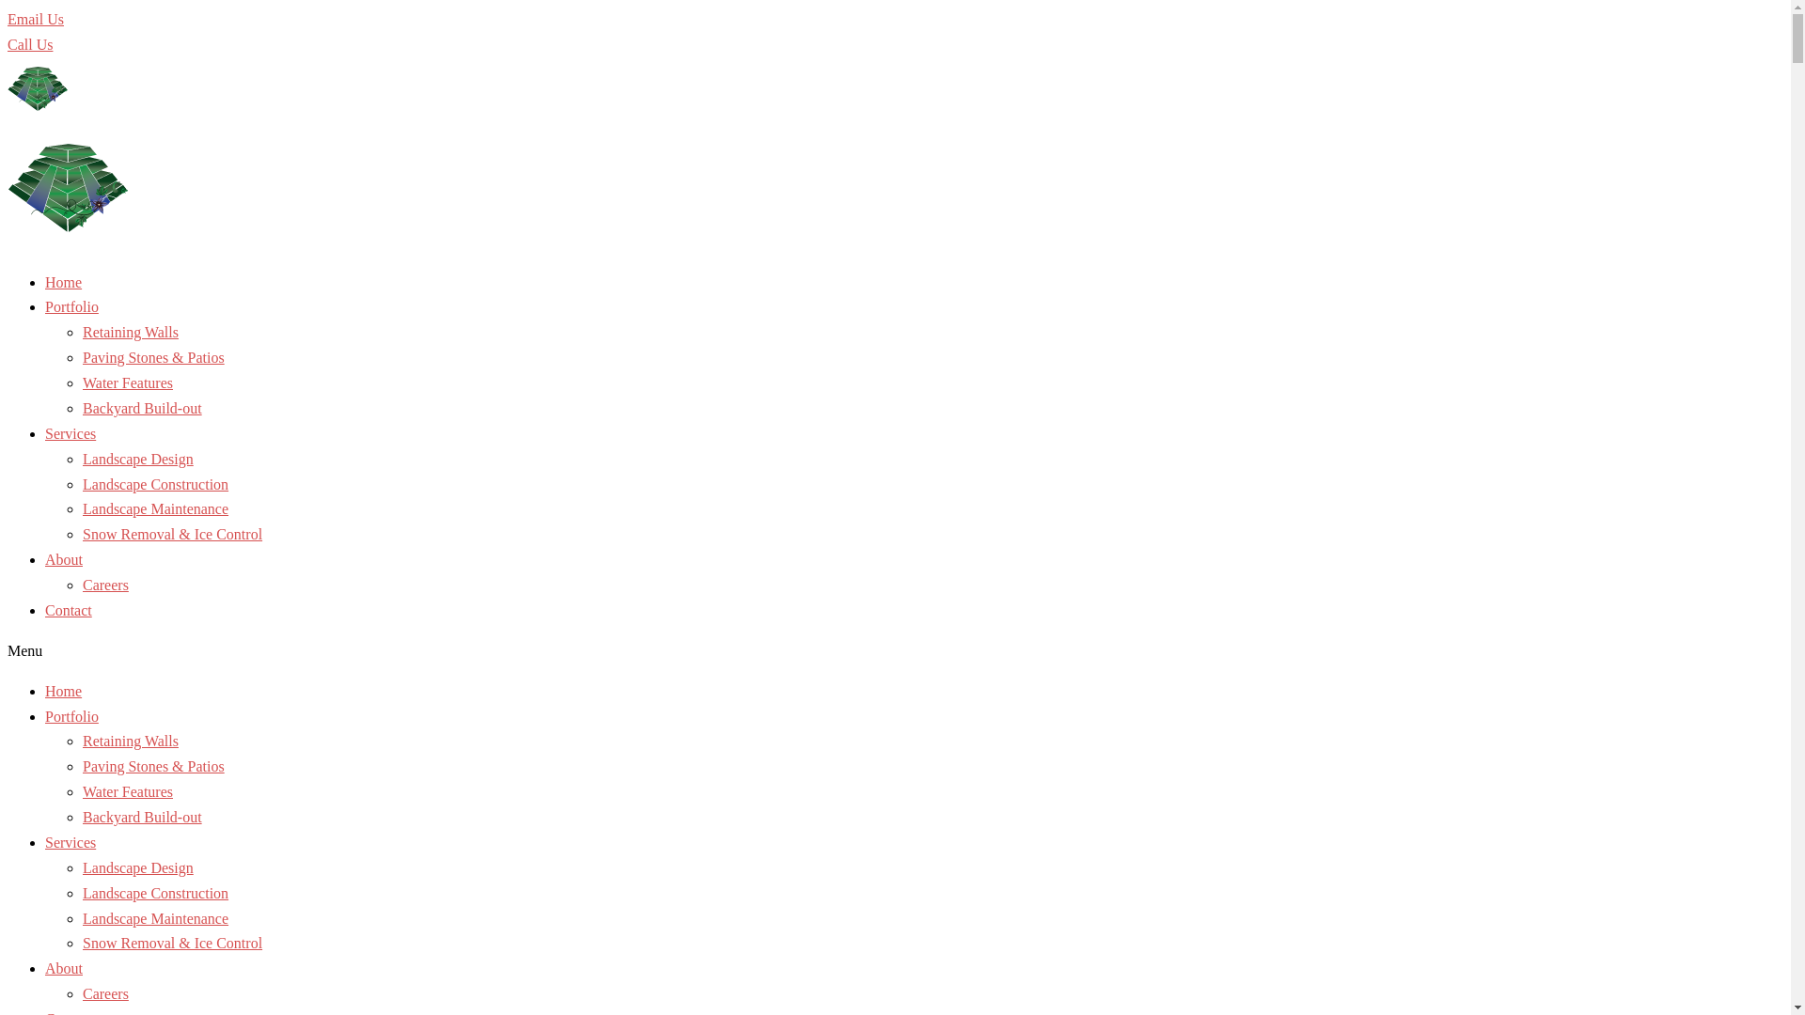  What do you see at coordinates (64, 560) in the screenshot?
I see `About` at bounding box center [64, 560].